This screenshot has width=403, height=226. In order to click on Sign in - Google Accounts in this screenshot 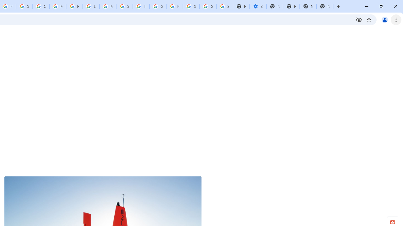, I will do `click(224, 6)`.